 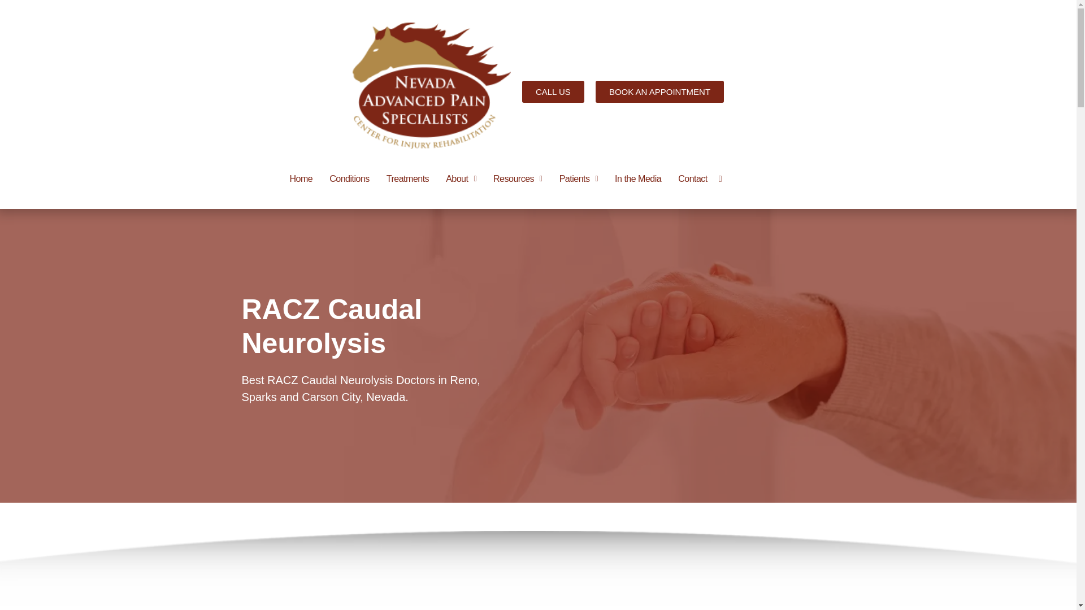 What do you see at coordinates (407, 178) in the screenshot?
I see `Treatments` at bounding box center [407, 178].